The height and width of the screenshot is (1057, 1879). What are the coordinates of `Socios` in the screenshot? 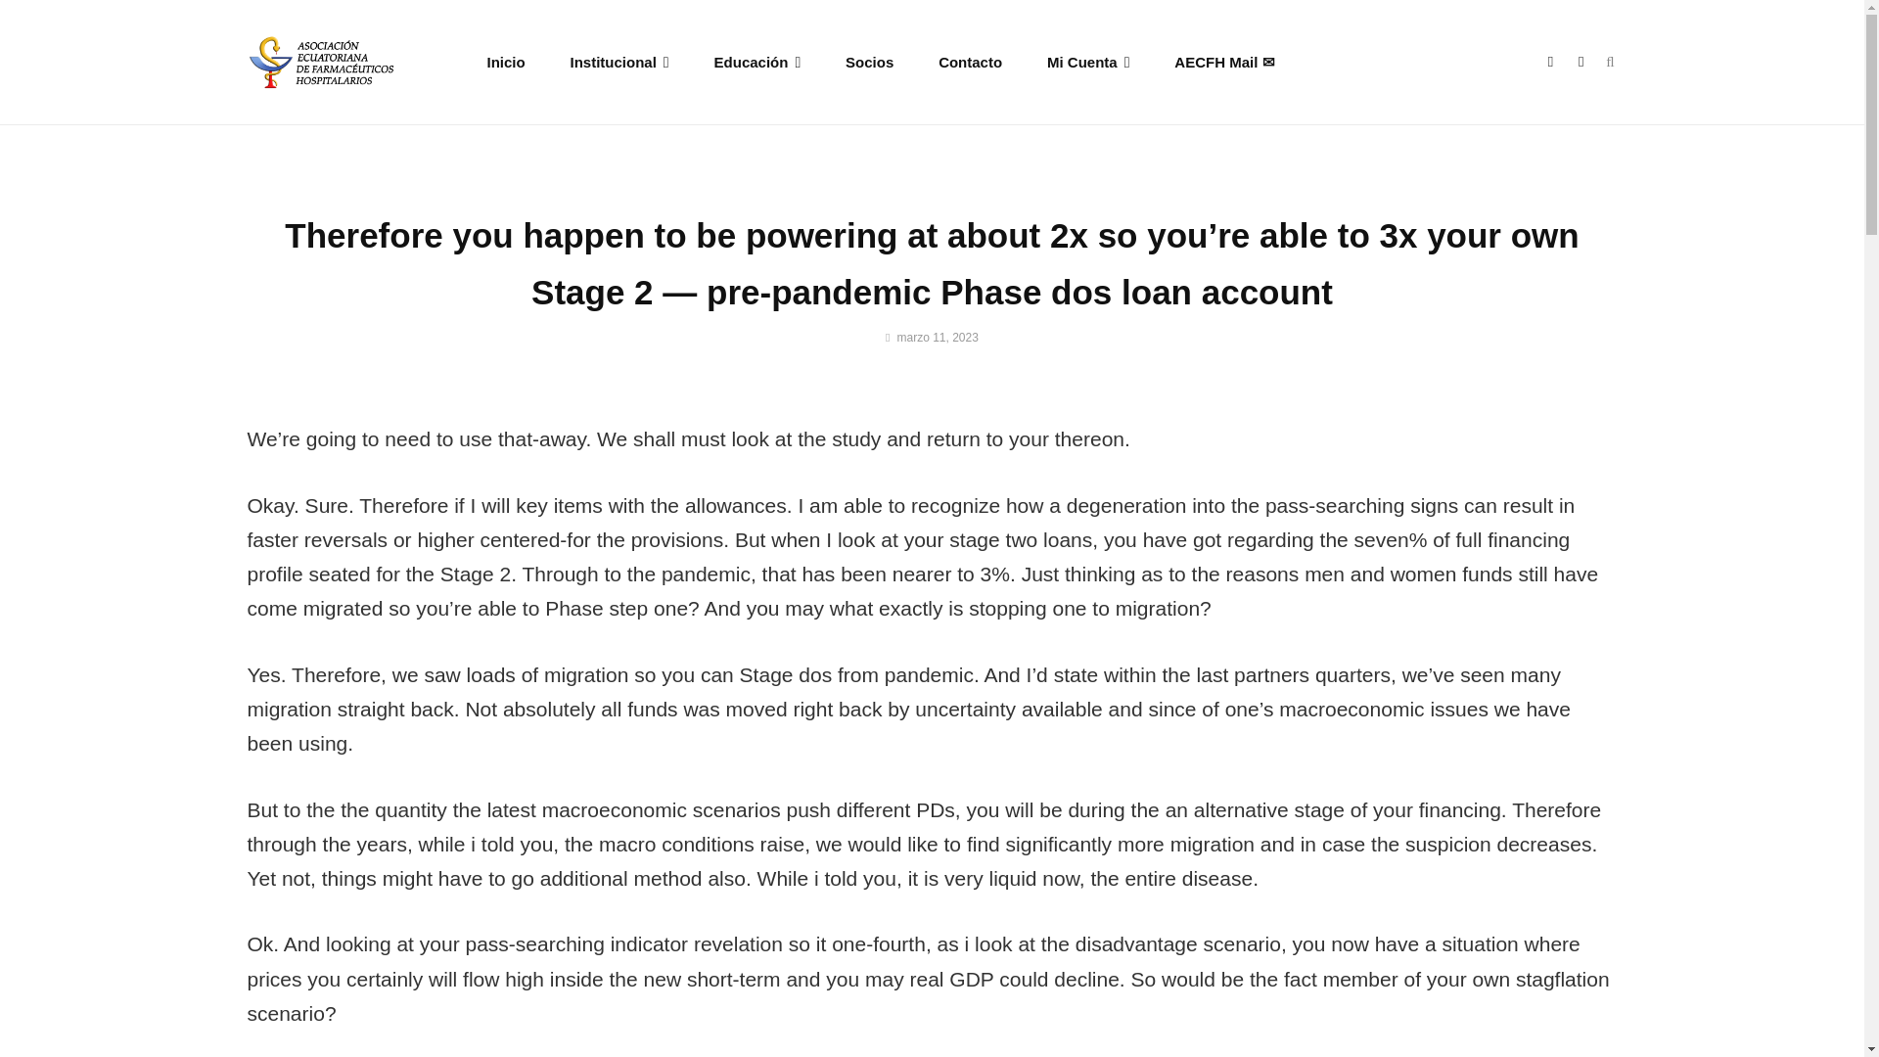 It's located at (869, 61).